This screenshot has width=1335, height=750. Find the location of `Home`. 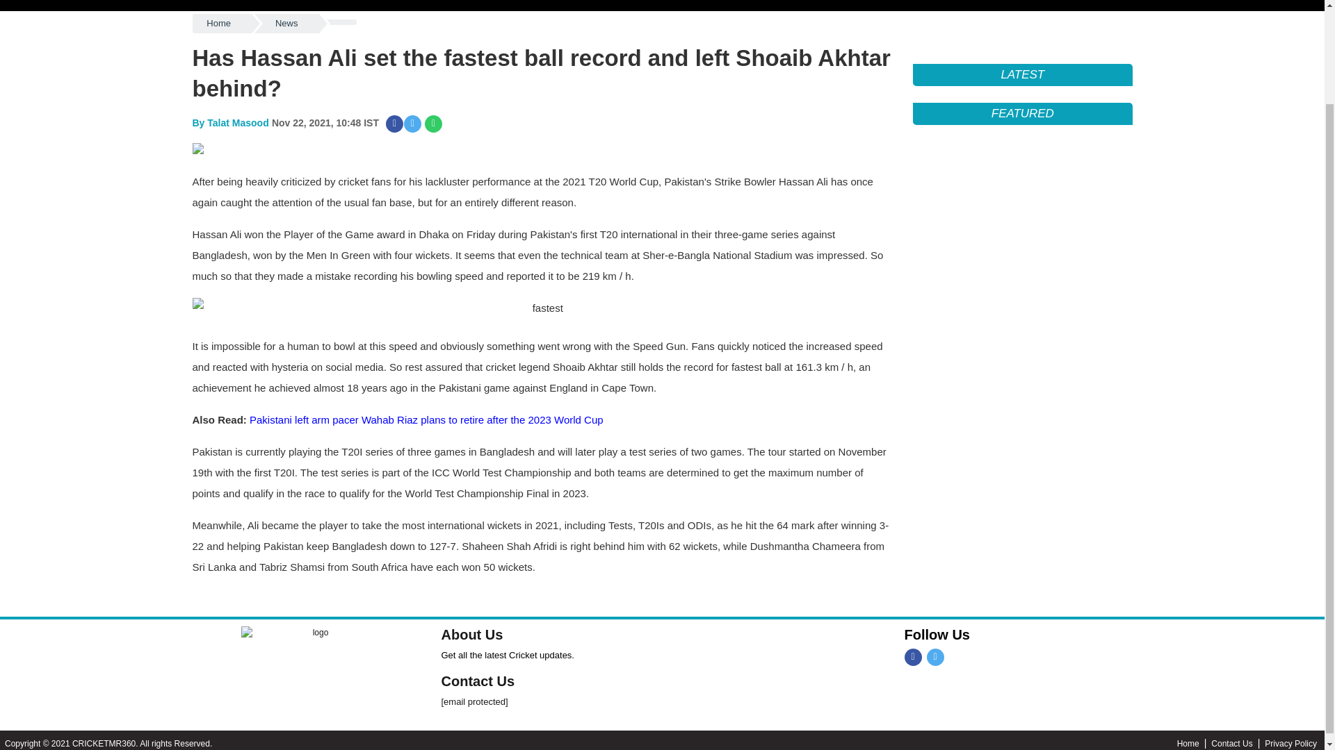

Home is located at coordinates (221, 24).